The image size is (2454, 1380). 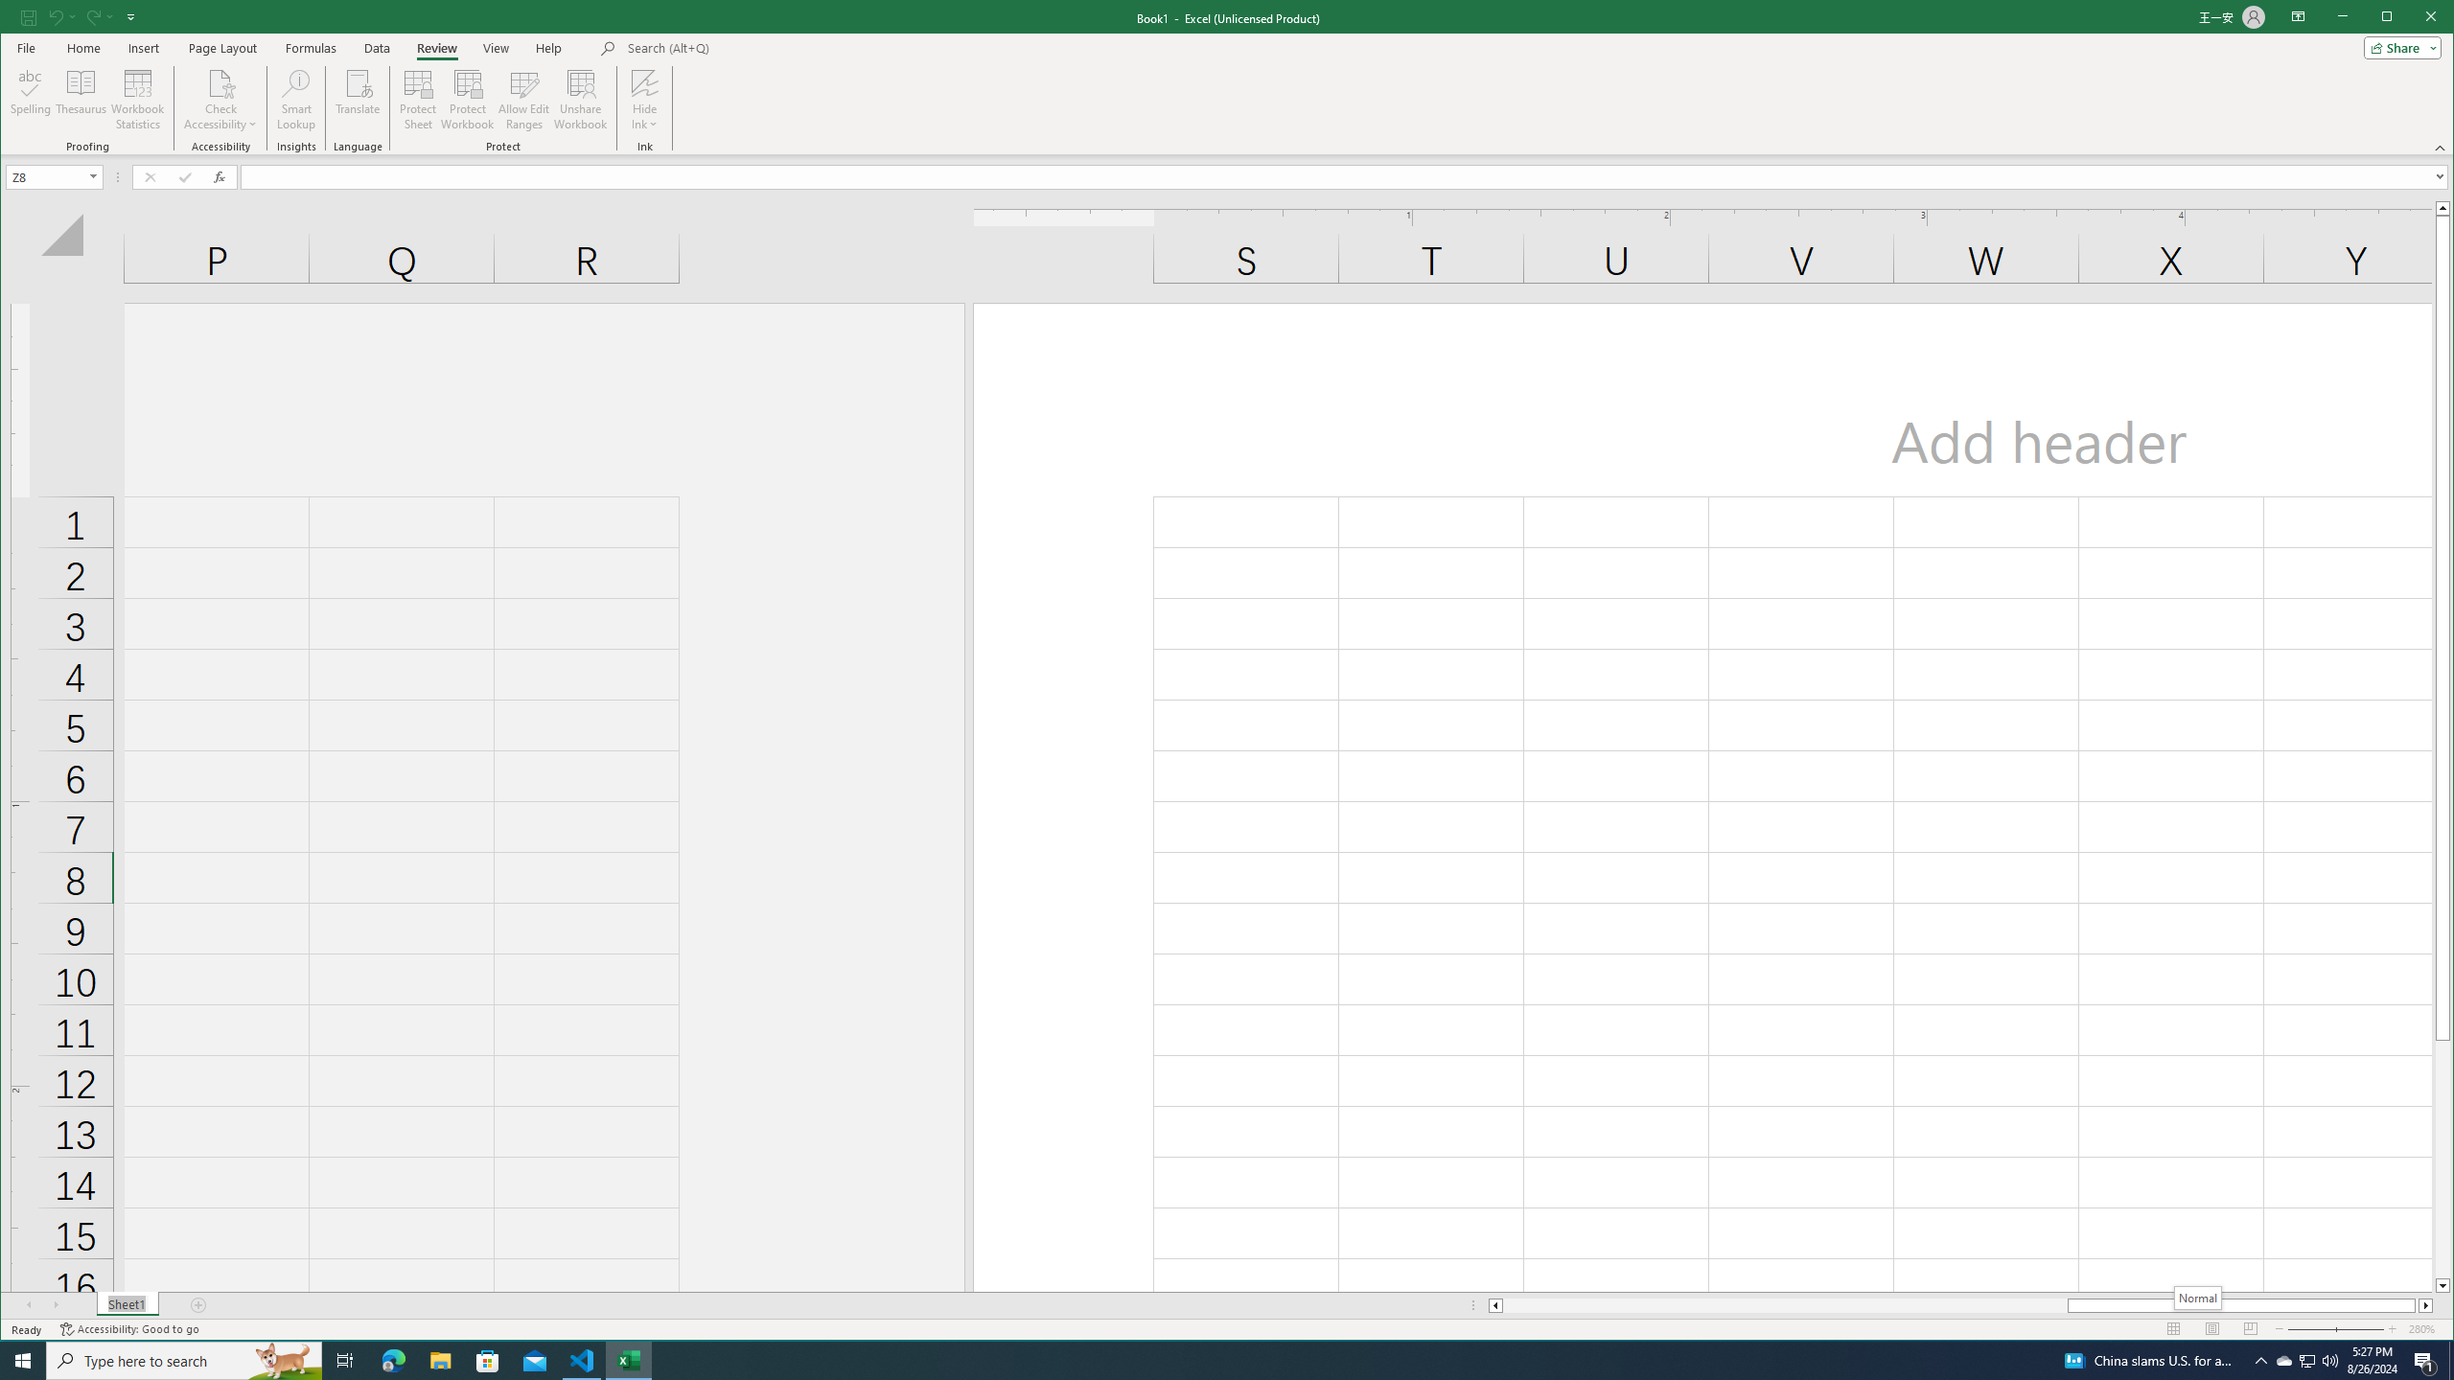 What do you see at coordinates (284, 1361) in the screenshot?
I see `Search highlights icon opens search home window` at bounding box center [284, 1361].